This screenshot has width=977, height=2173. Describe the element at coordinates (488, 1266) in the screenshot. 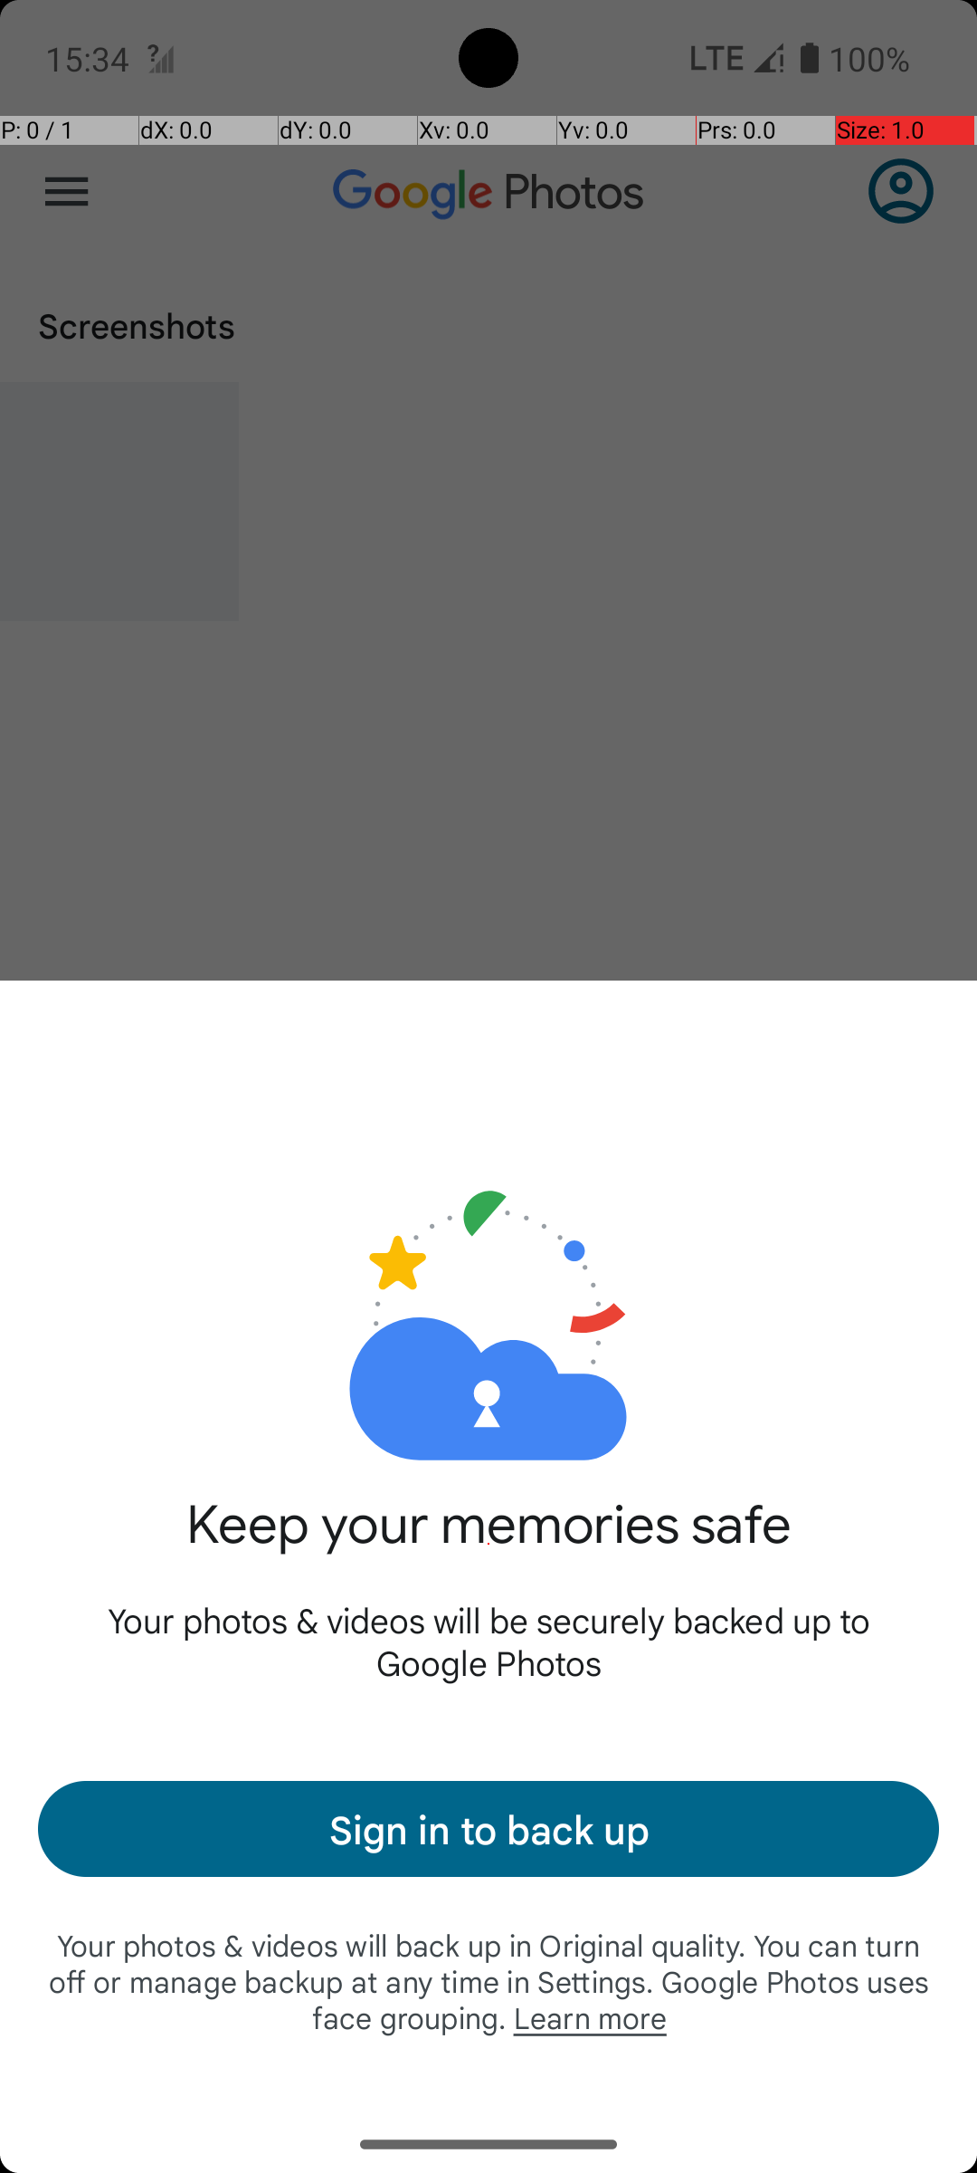

I see `Photos and videos stored in a cloud` at that location.